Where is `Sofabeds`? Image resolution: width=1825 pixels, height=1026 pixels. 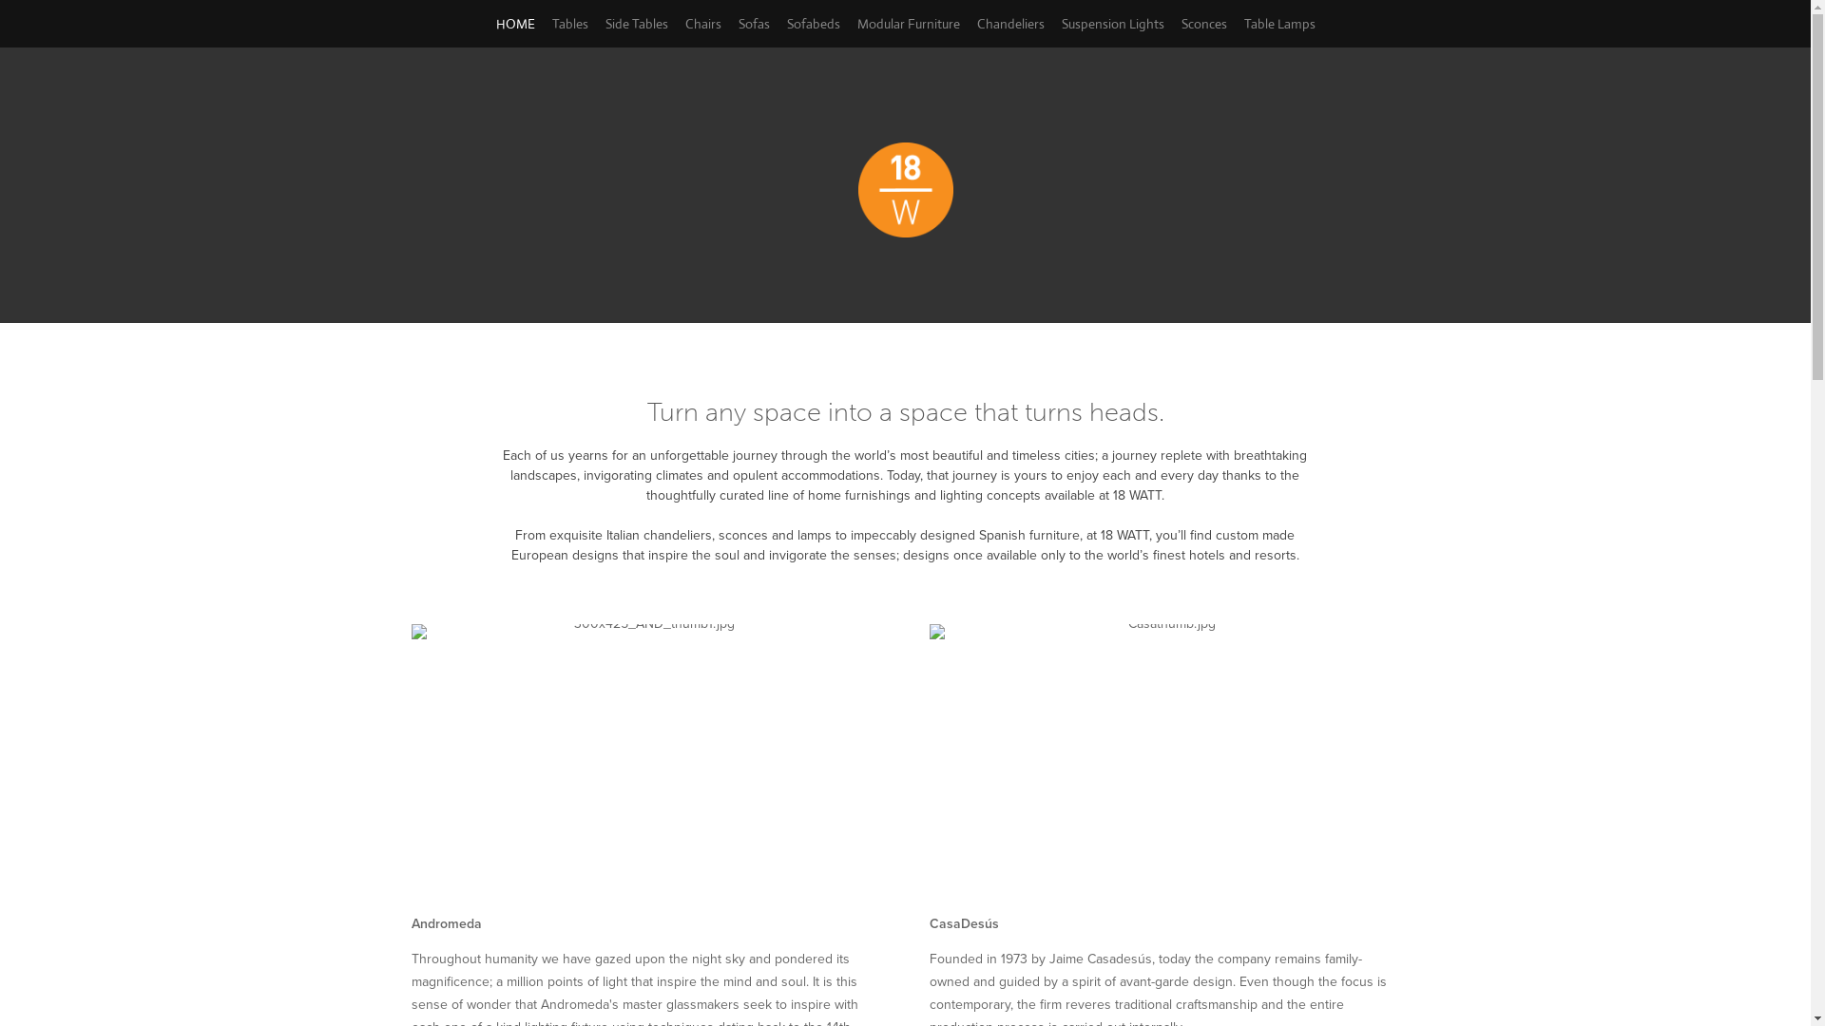
Sofabeds is located at coordinates (814, 24).